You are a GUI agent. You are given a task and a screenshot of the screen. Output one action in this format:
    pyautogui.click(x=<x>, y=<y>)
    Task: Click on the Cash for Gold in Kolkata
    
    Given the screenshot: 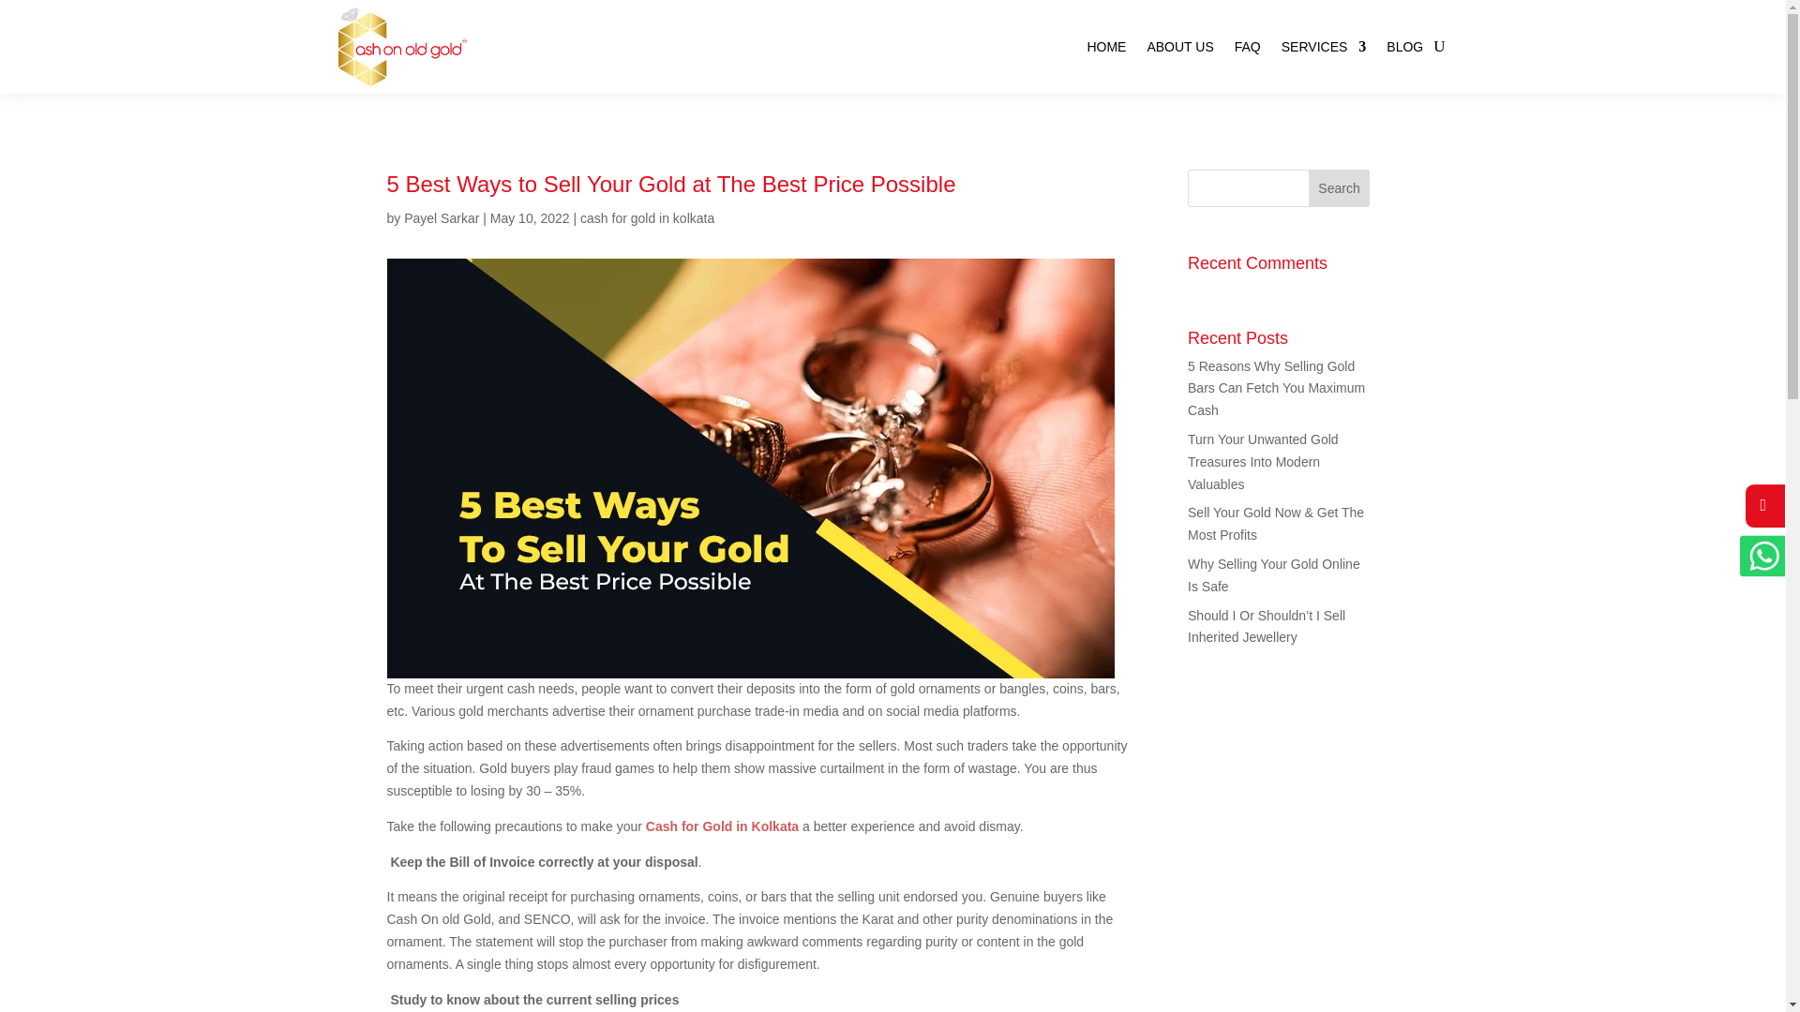 What is the action you would take?
    pyautogui.click(x=917, y=630)
    